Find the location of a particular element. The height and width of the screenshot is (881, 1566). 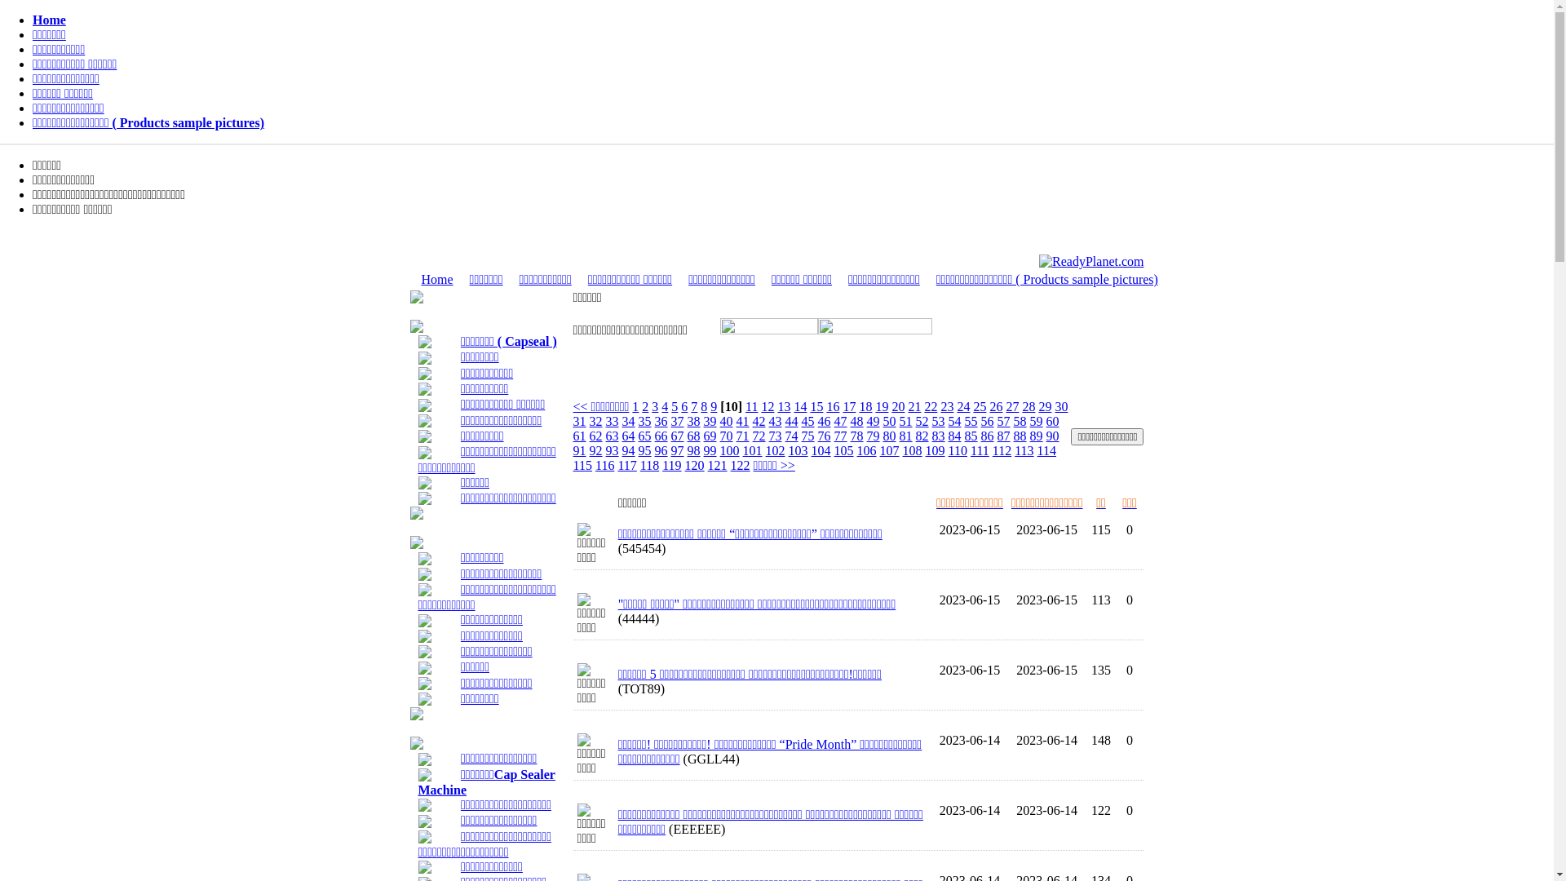

17 is located at coordinates (849, 406).